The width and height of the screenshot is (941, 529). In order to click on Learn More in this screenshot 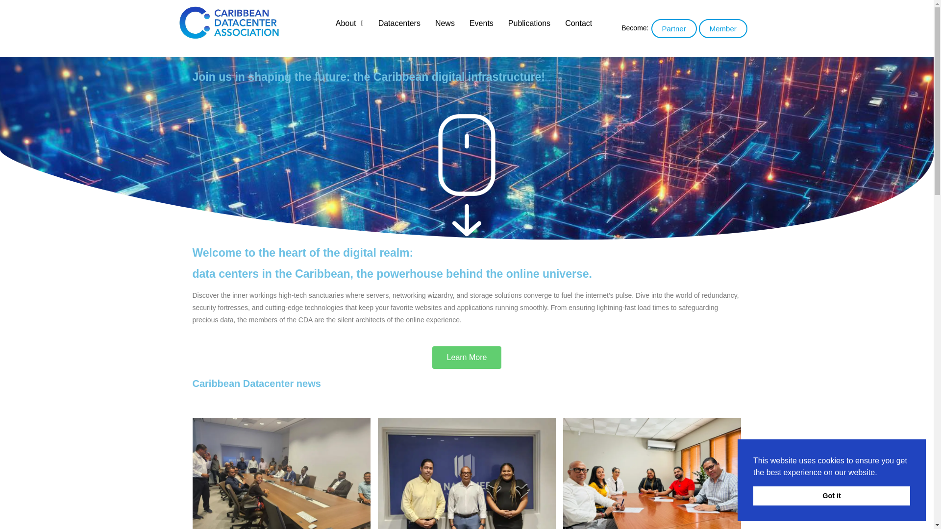, I will do `click(467, 361)`.